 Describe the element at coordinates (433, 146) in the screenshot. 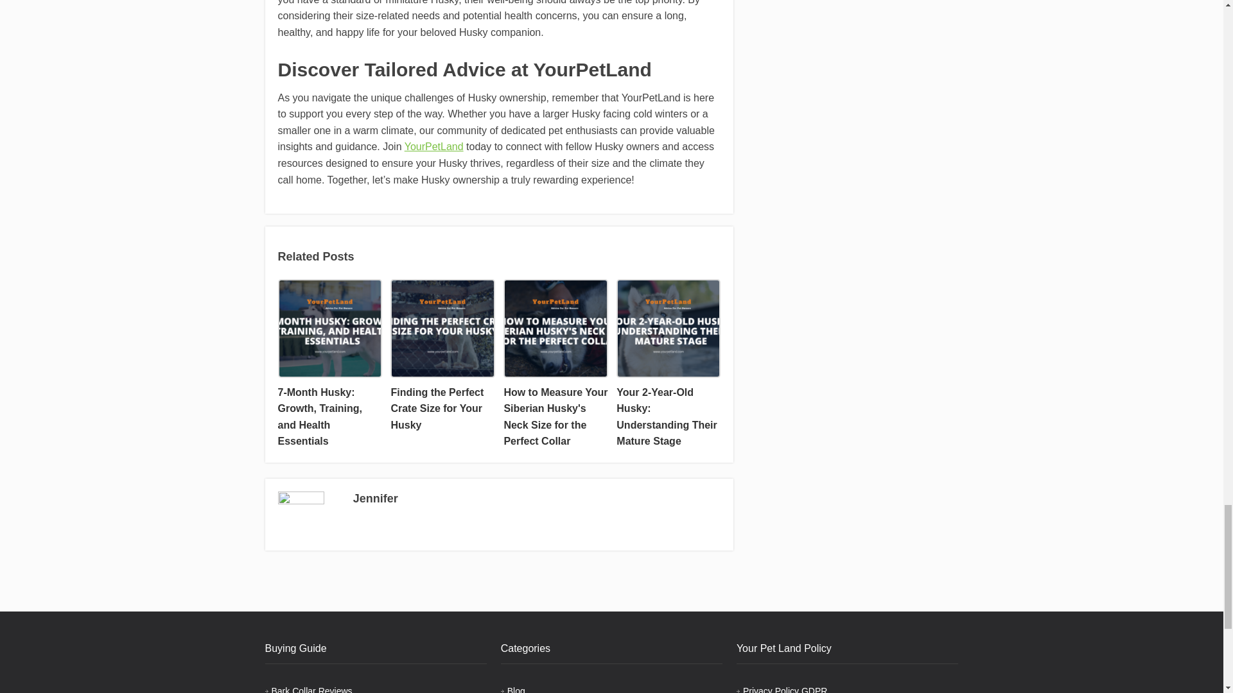

I see `YourPetLand` at that location.